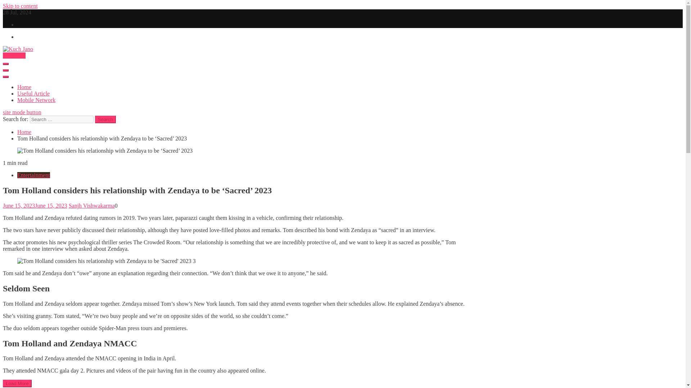 This screenshot has width=691, height=388. What do you see at coordinates (33, 93) in the screenshot?
I see `Useful Article` at bounding box center [33, 93].